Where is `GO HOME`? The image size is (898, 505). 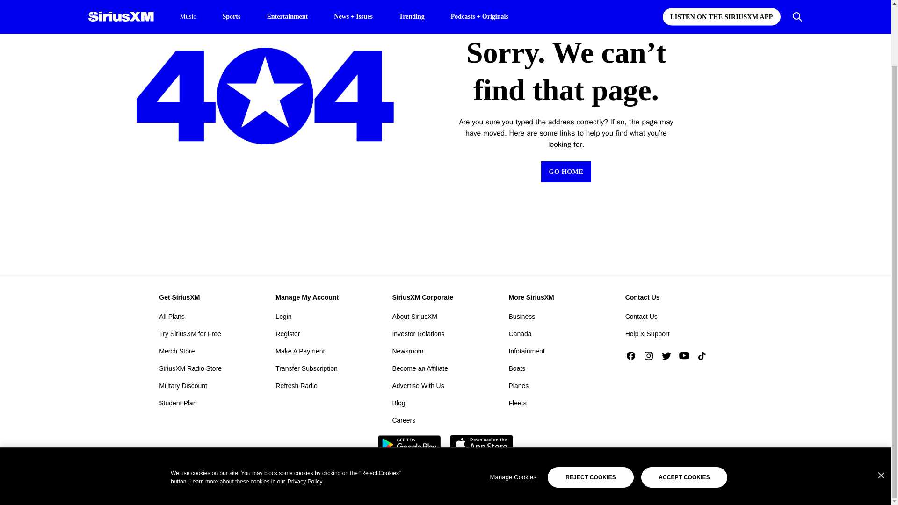
GO HOME is located at coordinates (566, 171).